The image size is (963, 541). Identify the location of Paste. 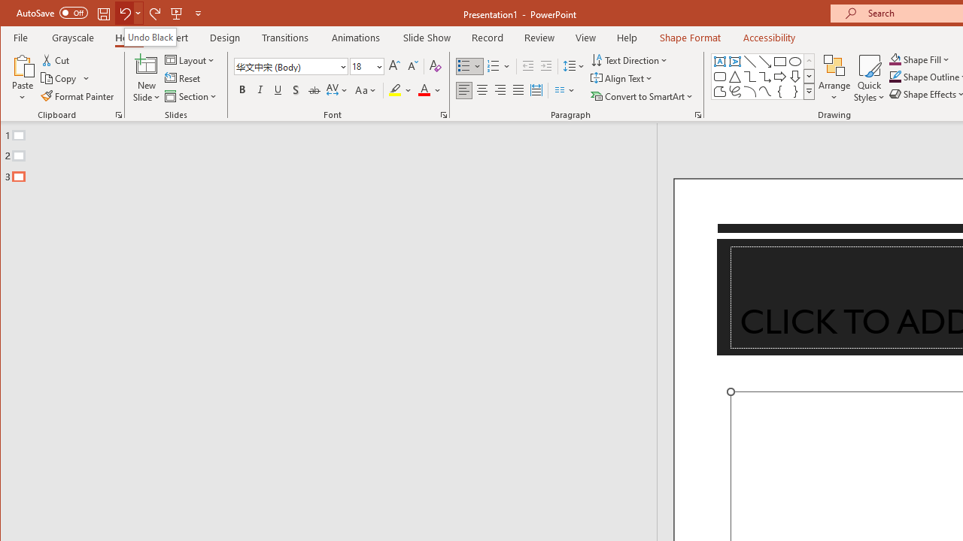
(23, 78).